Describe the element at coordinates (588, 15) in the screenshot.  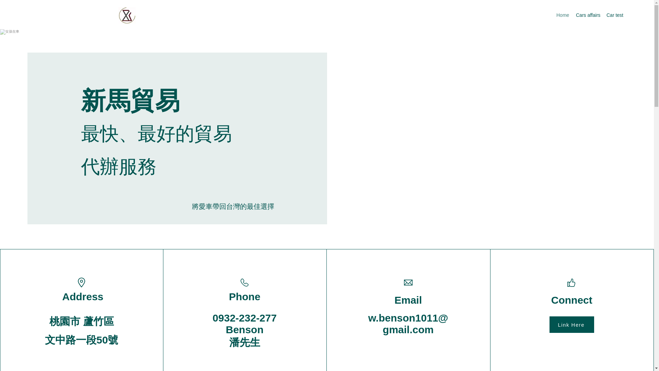
I see `Cars affairs` at that location.